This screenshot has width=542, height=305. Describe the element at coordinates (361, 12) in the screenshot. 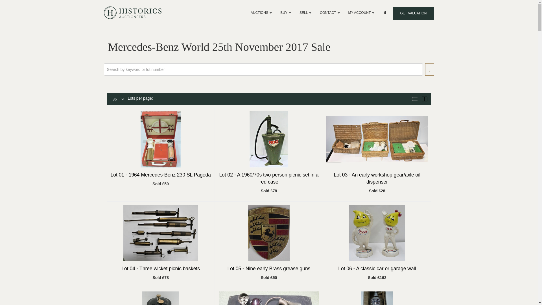

I see `MY ACCOUNT` at that location.